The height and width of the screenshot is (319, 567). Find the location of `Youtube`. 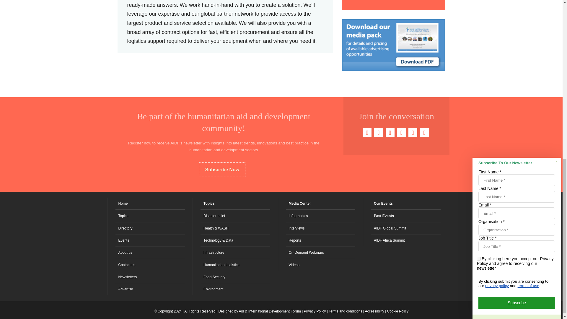

Youtube is located at coordinates (401, 133).